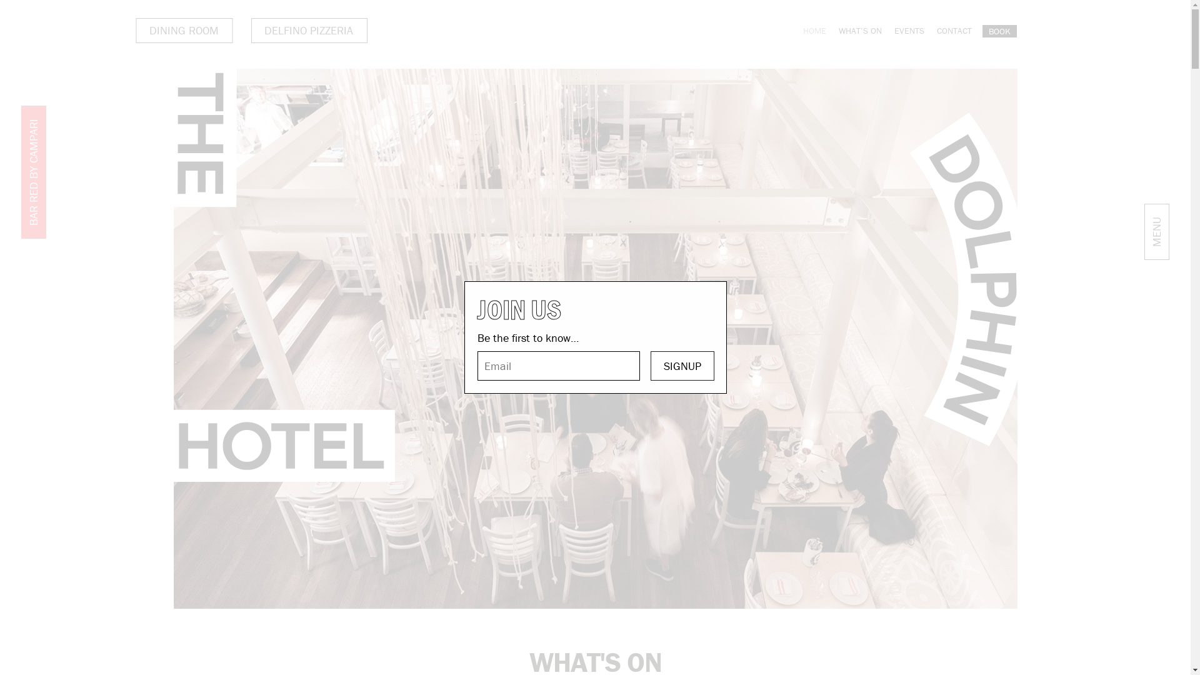 The image size is (1200, 675). I want to click on DELFINO PIZZERIA, so click(309, 31).